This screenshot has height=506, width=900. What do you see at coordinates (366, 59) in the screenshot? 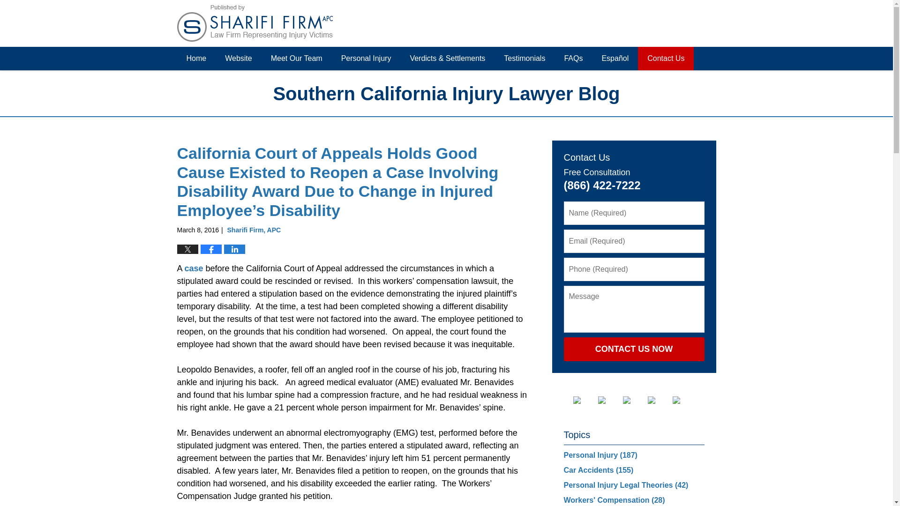
I see `Personal Injury` at bounding box center [366, 59].